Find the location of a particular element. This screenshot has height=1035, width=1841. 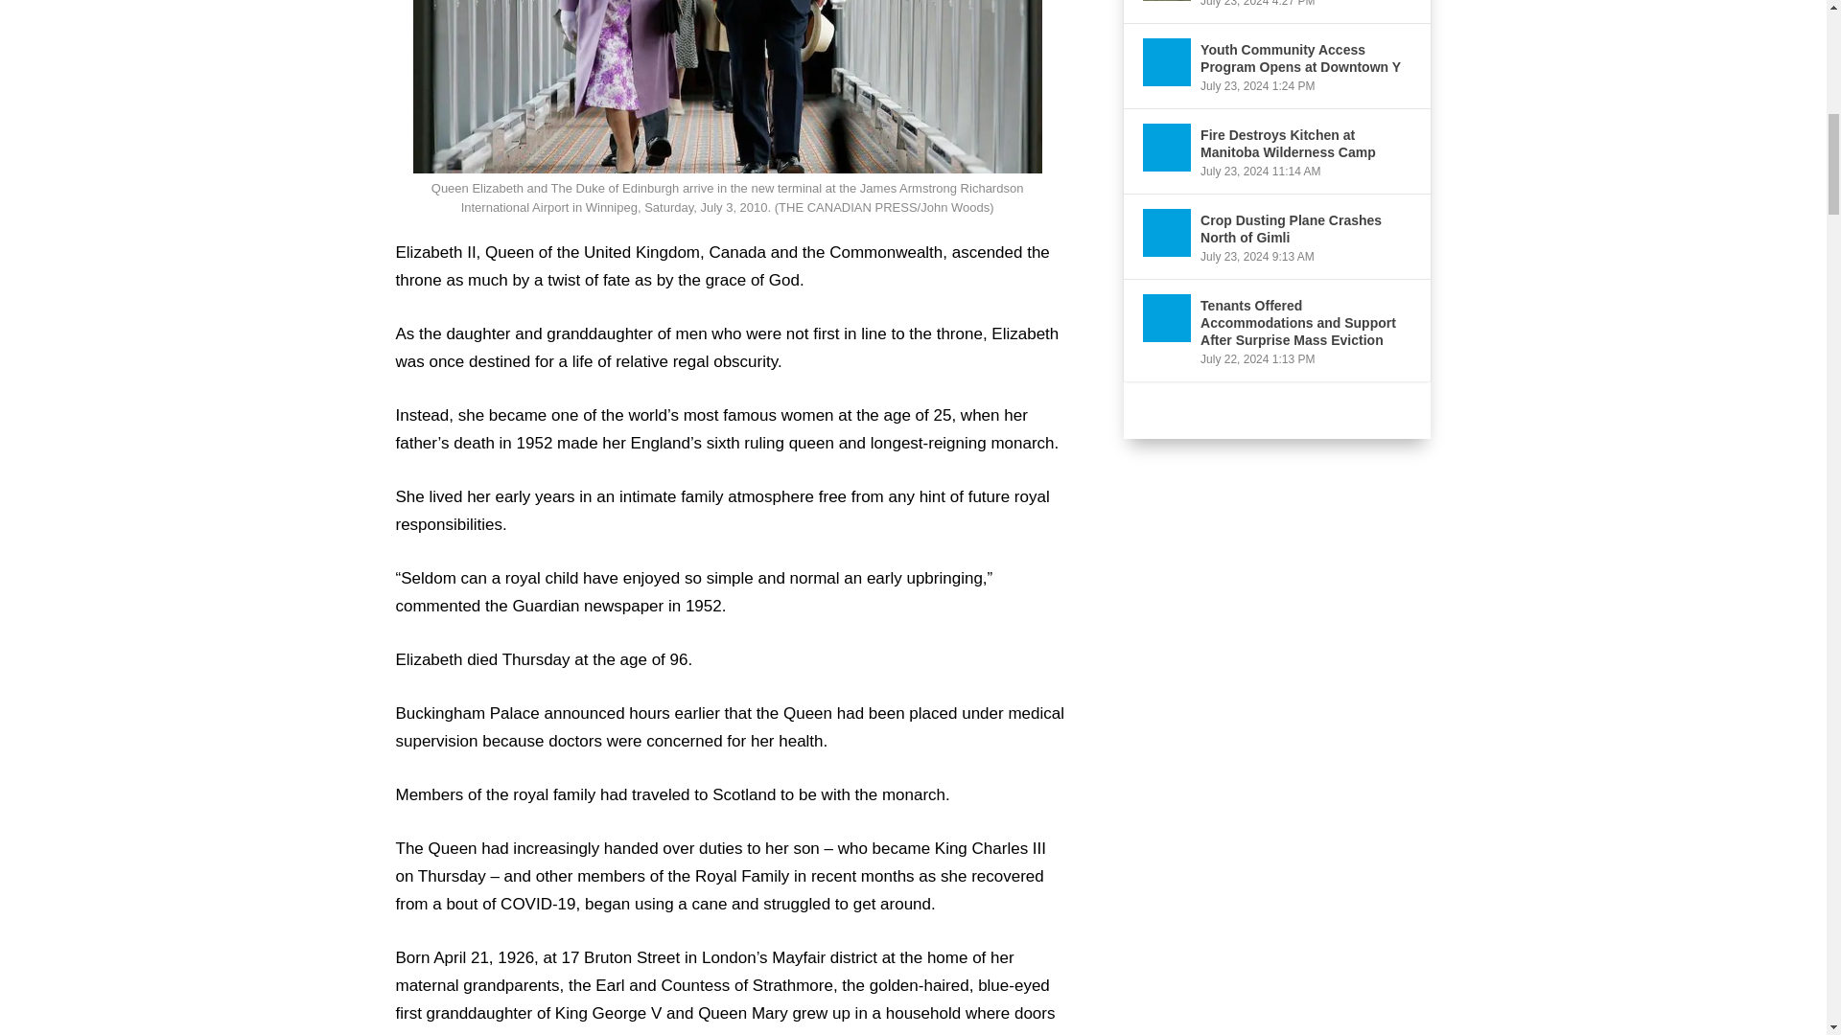

Crop Dusting Plane Crashes North of Gimli is located at coordinates (1167, 232).